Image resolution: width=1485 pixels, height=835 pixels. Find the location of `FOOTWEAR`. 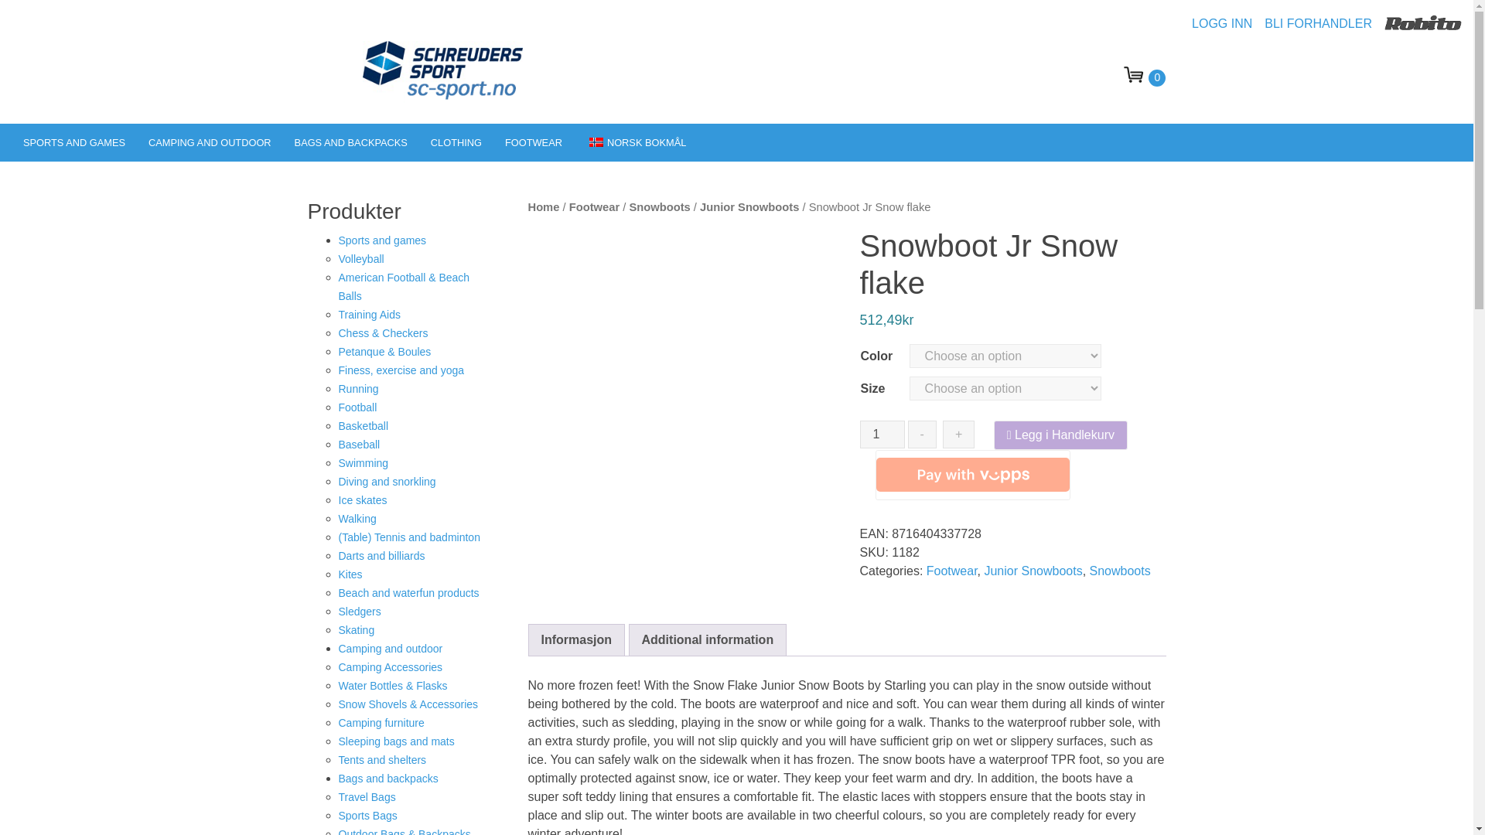

FOOTWEAR is located at coordinates (533, 142).